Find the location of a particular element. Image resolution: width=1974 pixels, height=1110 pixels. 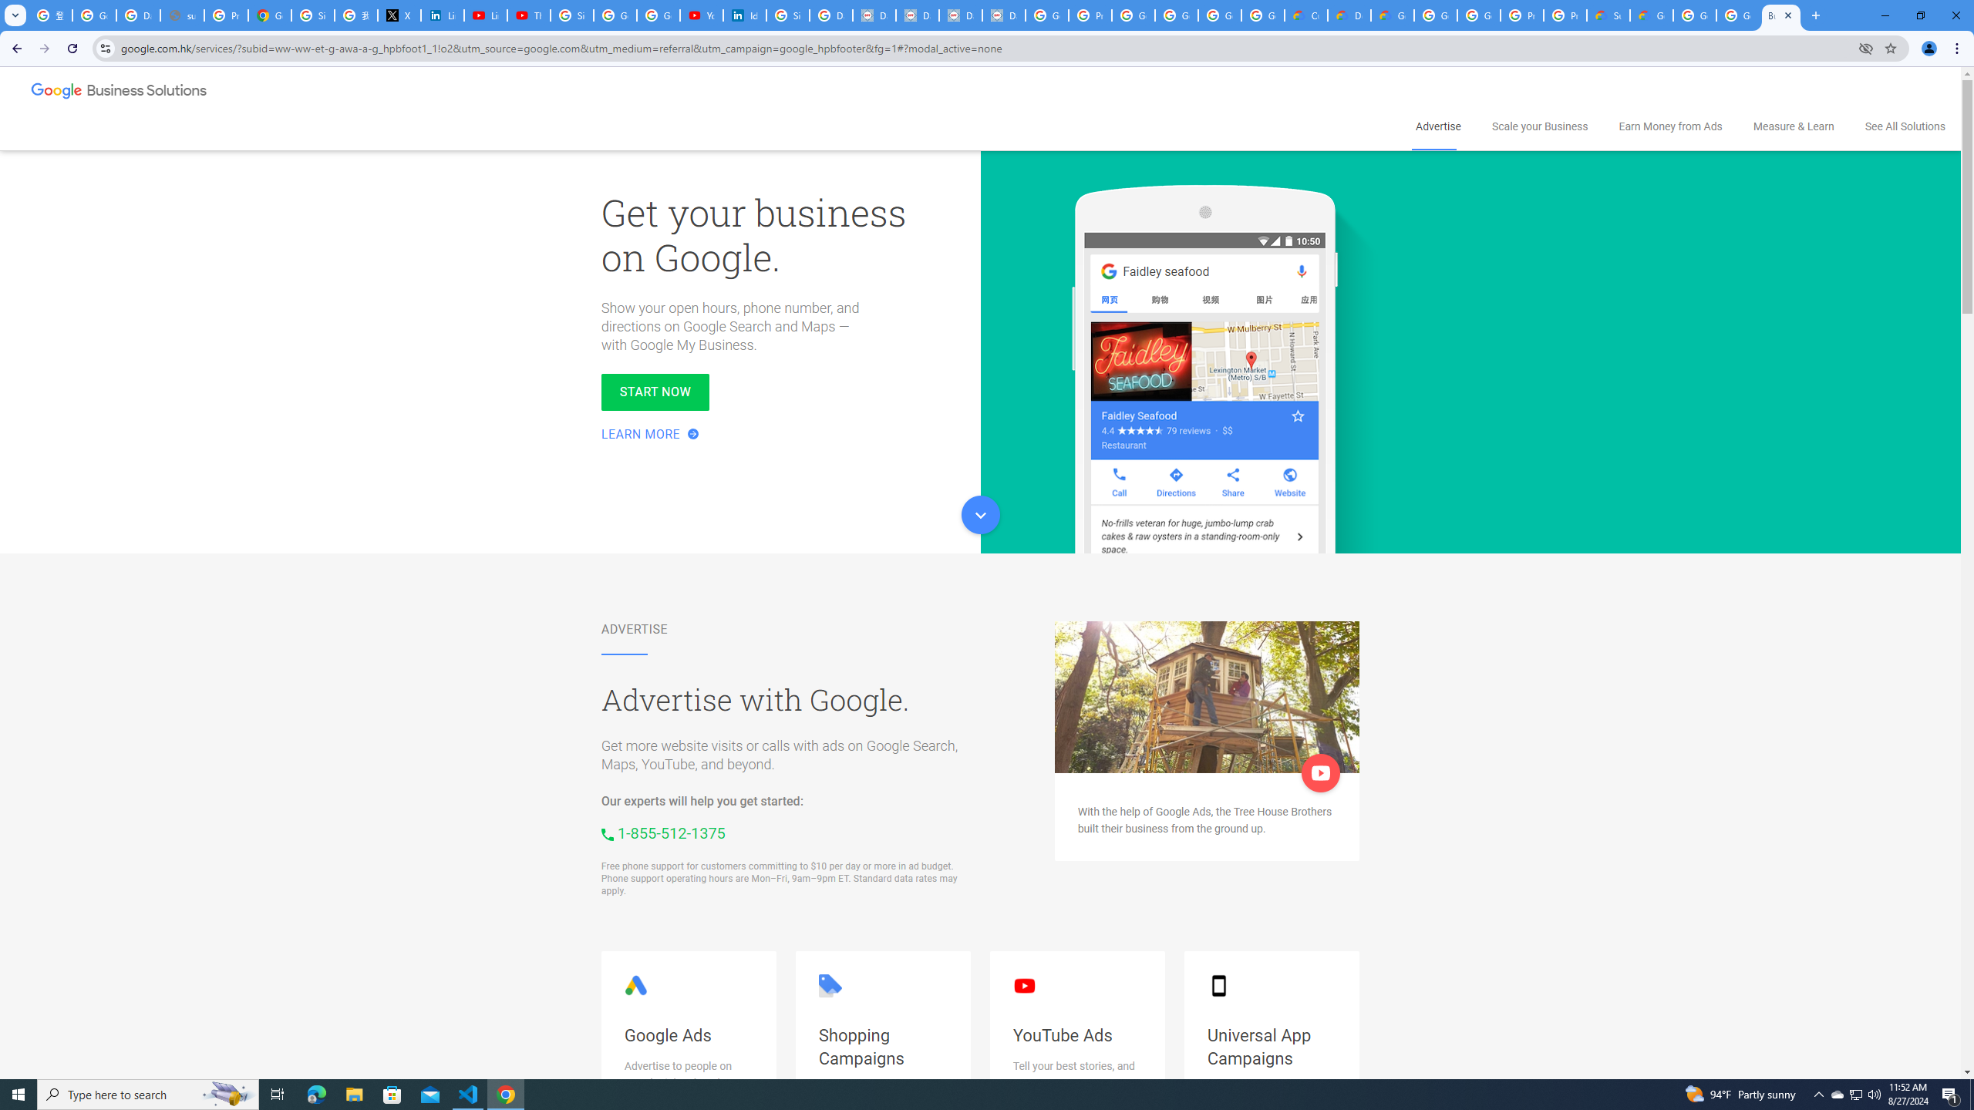

Scale your Business is located at coordinates (1539, 126).